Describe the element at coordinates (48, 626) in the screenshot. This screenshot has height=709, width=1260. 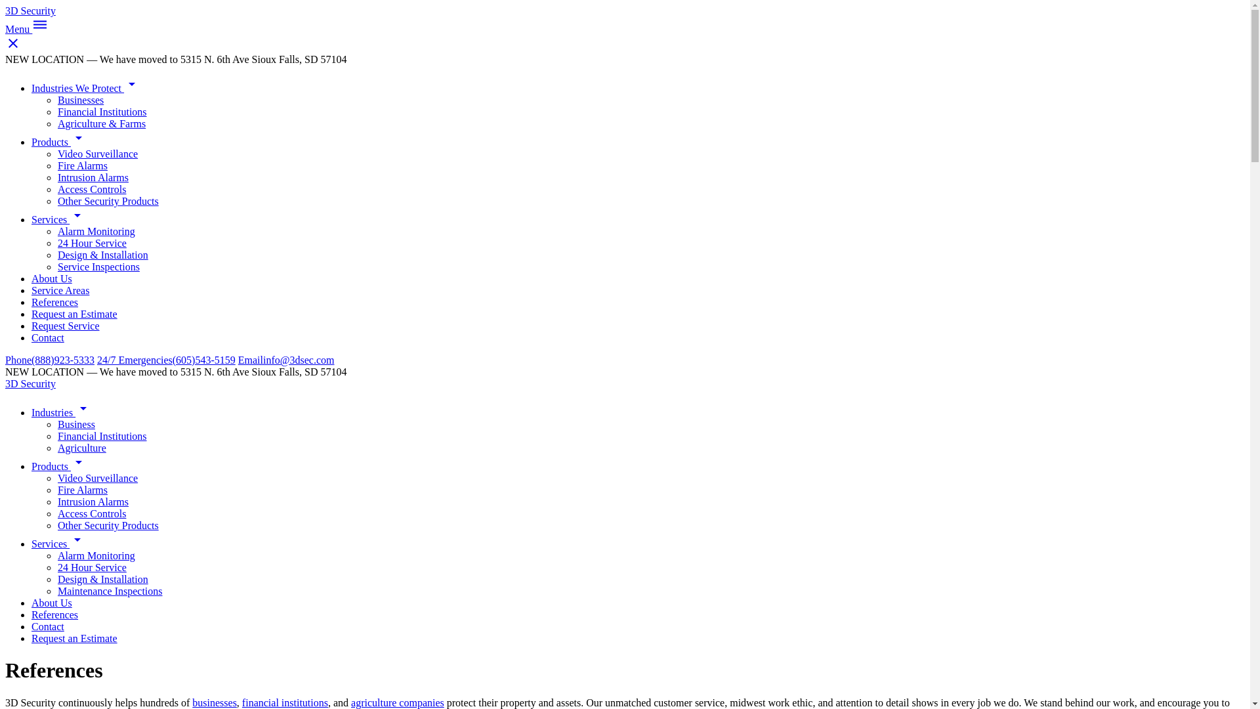
I see `Contact` at that location.